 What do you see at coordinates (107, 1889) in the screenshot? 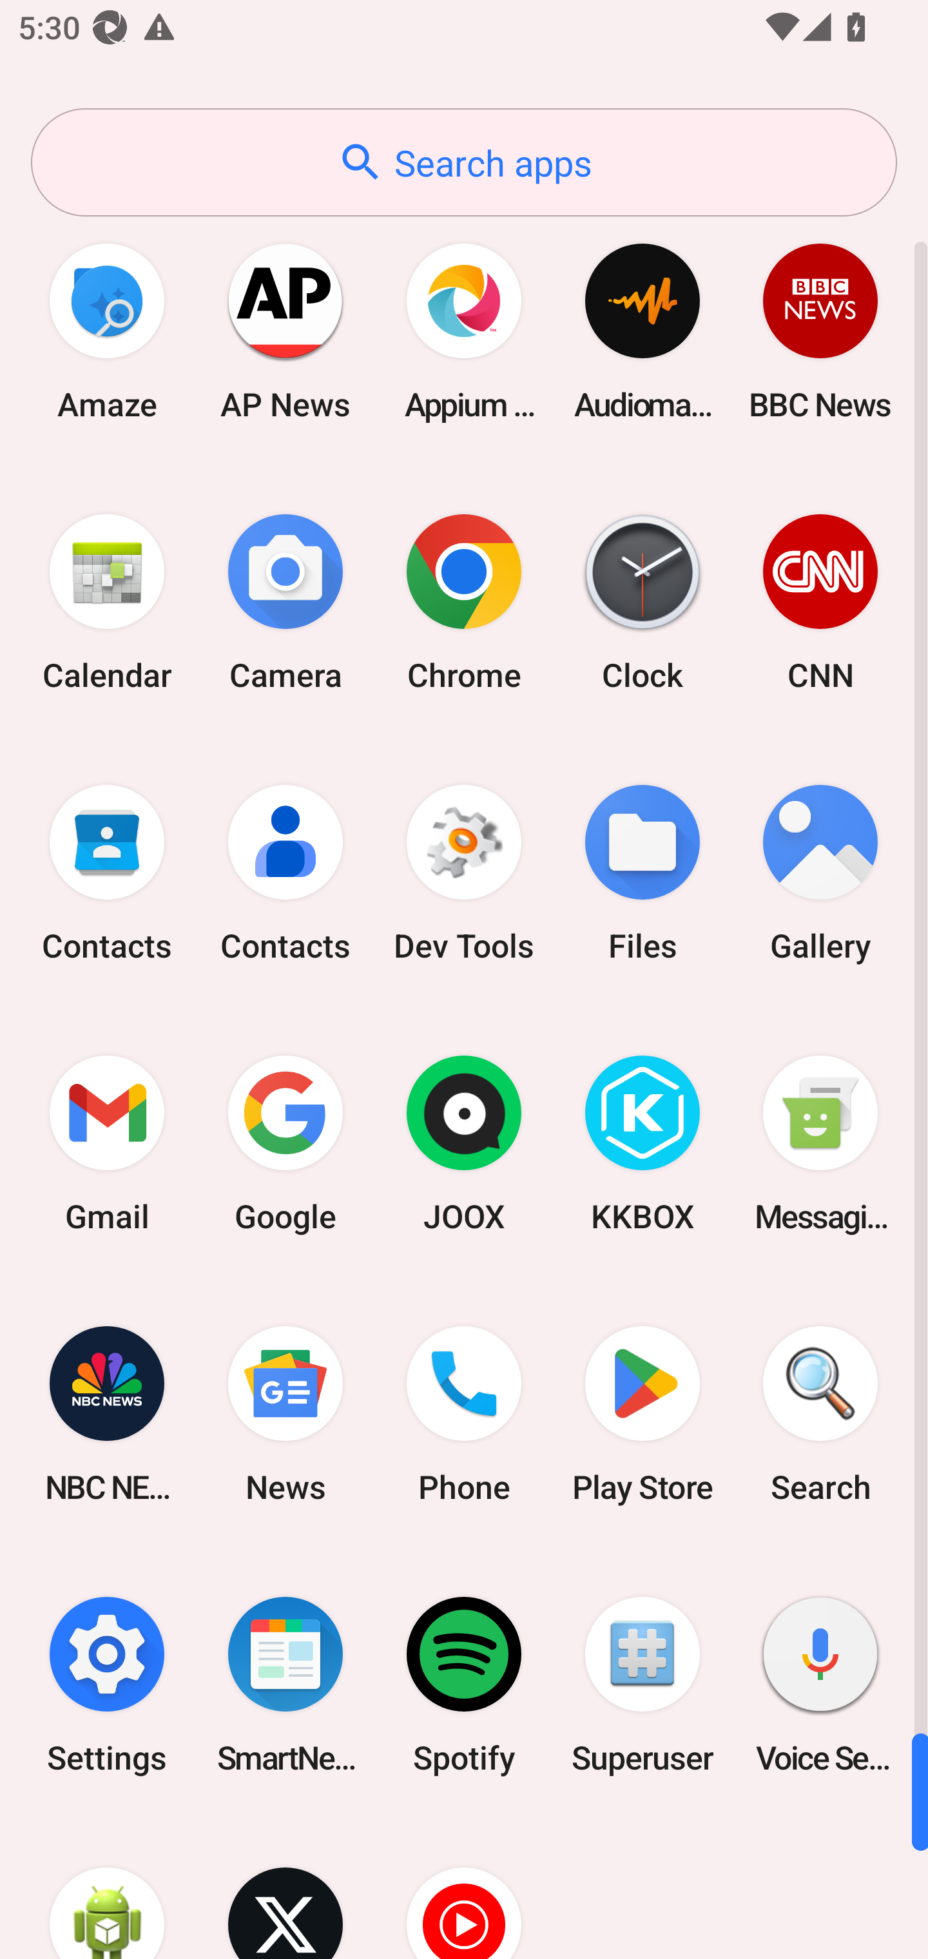
I see `WebView Browser Tester` at bounding box center [107, 1889].